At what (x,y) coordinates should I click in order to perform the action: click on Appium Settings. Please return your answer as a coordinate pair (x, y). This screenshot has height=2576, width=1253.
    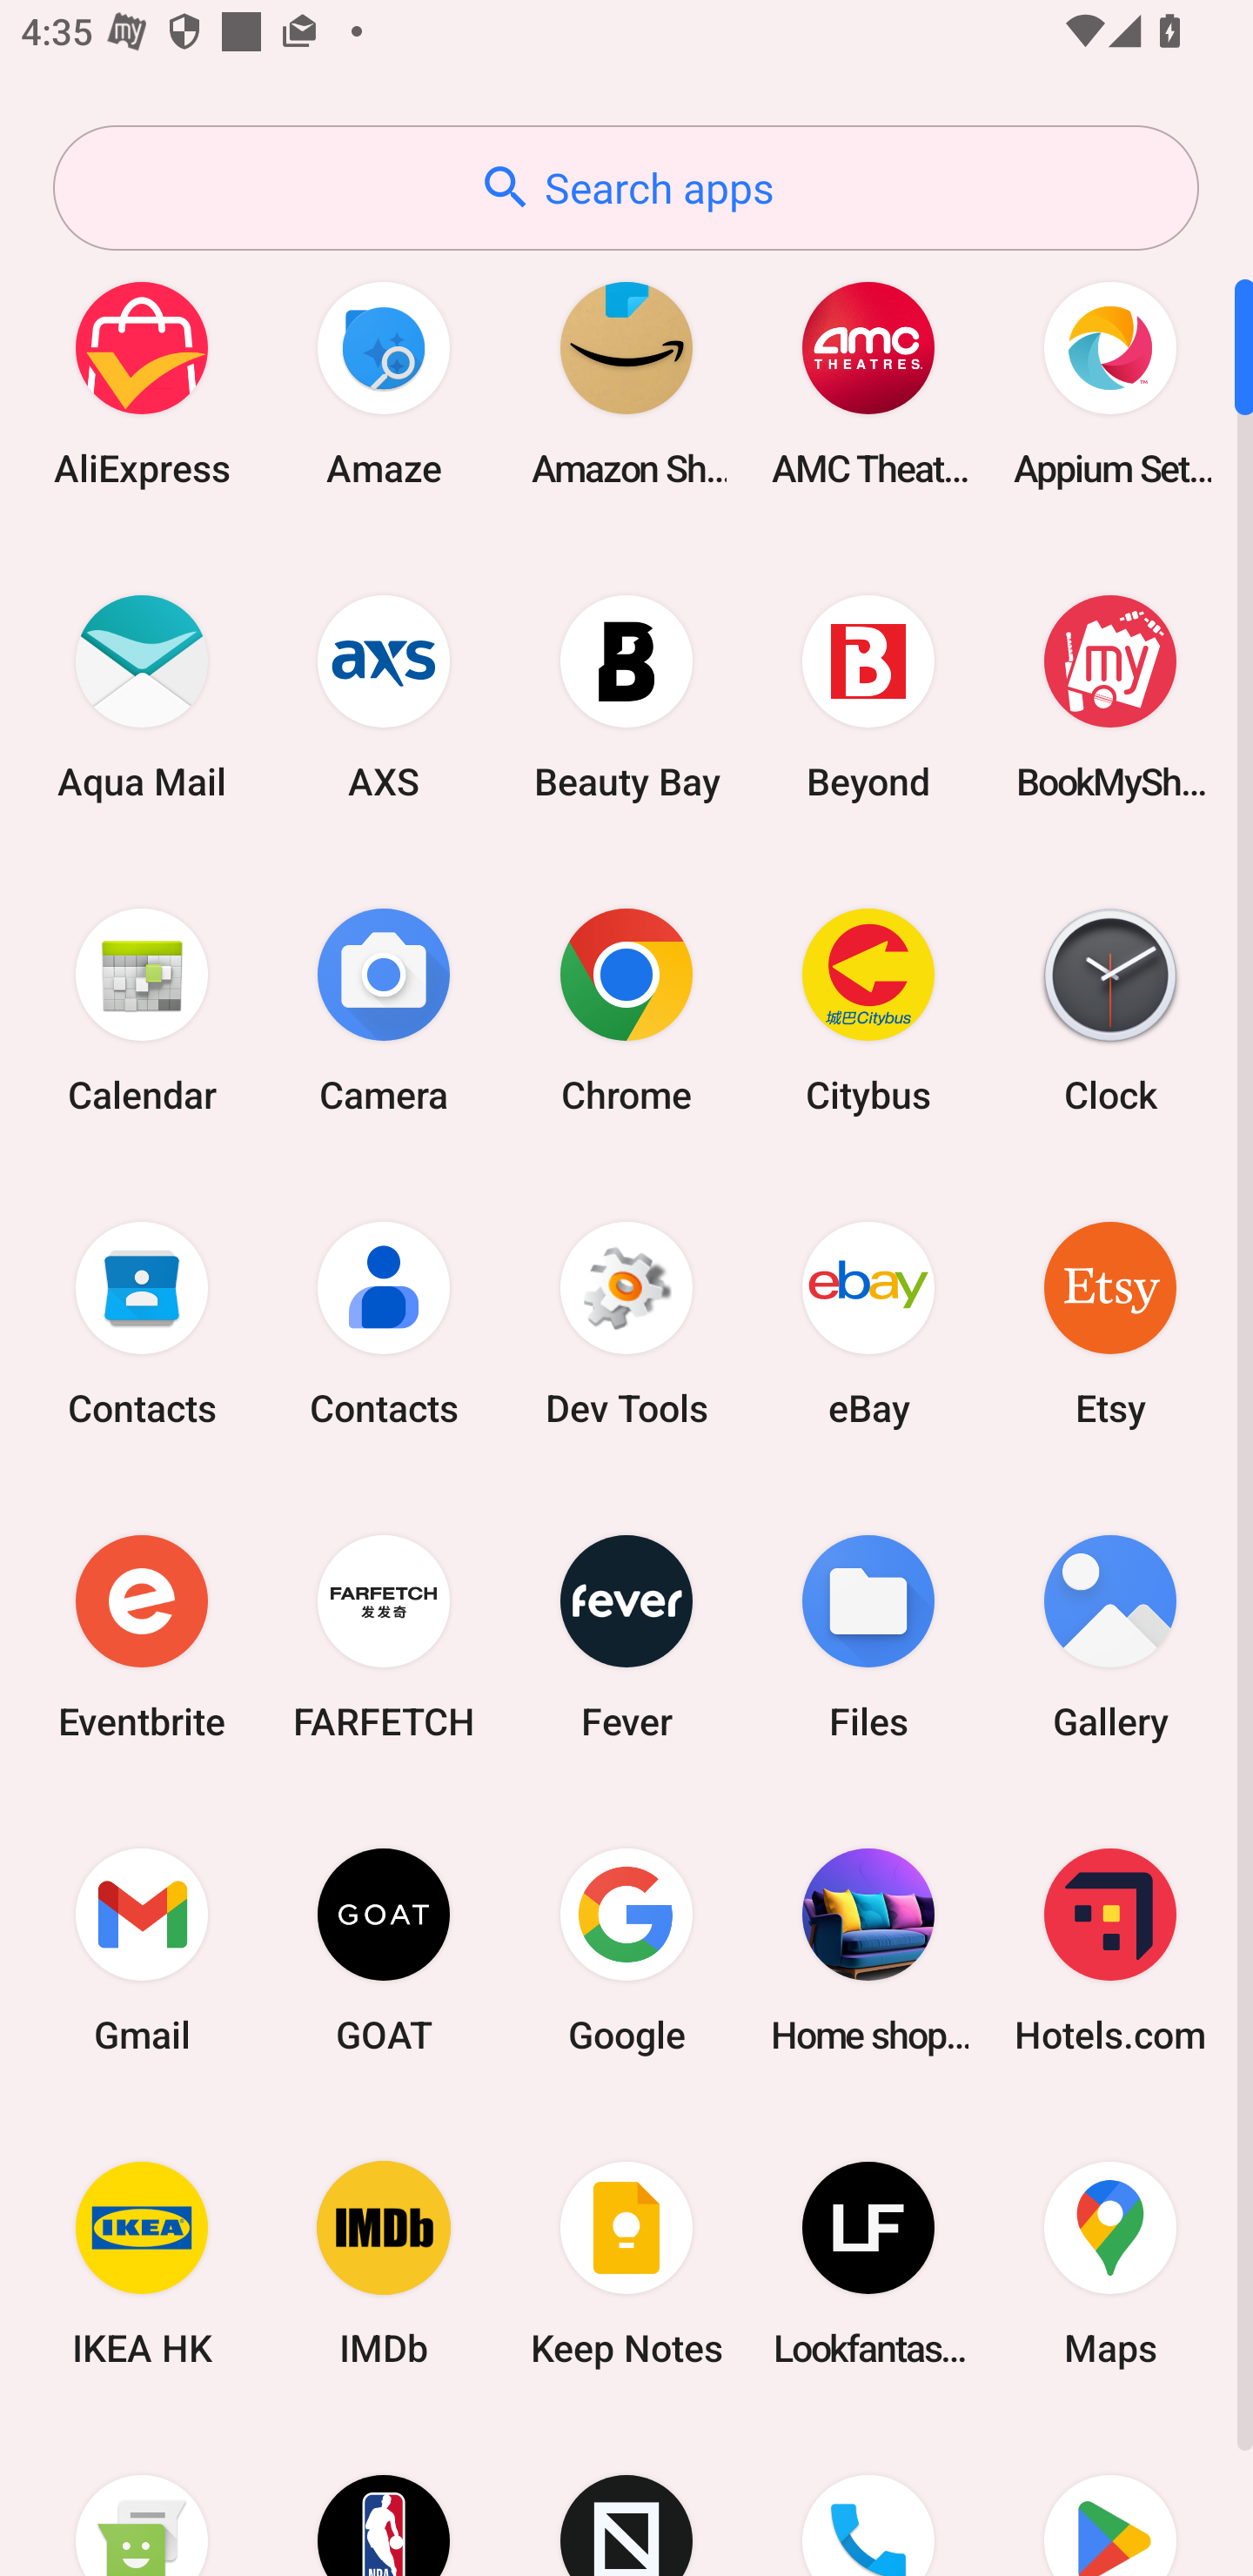
    Looking at the image, I should click on (1110, 383).